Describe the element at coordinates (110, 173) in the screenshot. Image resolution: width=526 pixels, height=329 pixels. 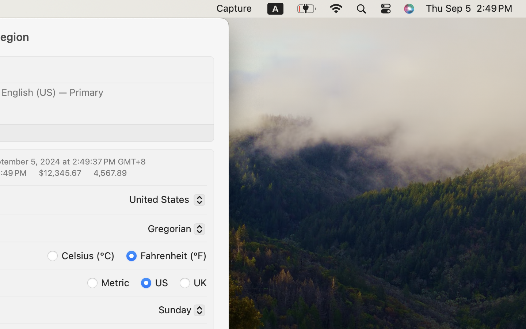
I see `4,567.89` at that location.